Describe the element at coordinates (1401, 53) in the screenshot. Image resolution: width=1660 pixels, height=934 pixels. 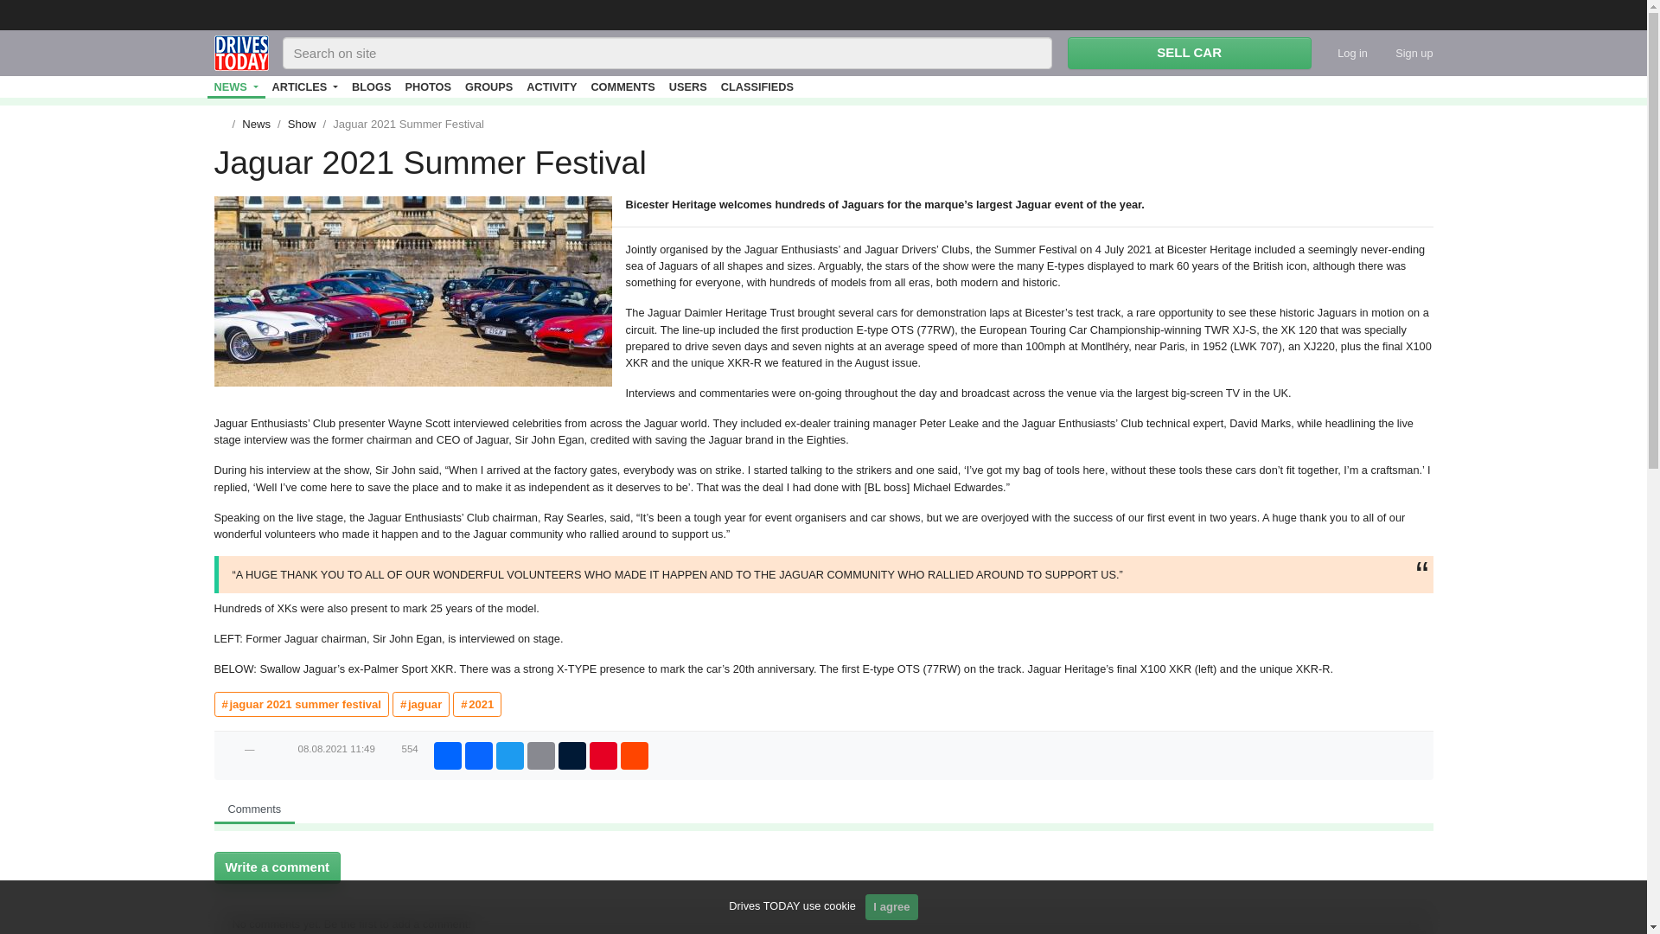
I see `Sign up` at that location.